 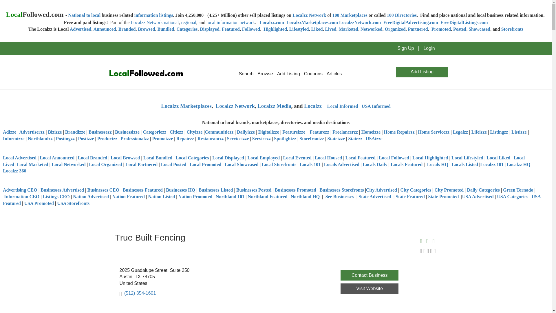 What do you see at coordinates (317, 29) in the screenshot?
I see `Liked` at bounding box center [317, 29].